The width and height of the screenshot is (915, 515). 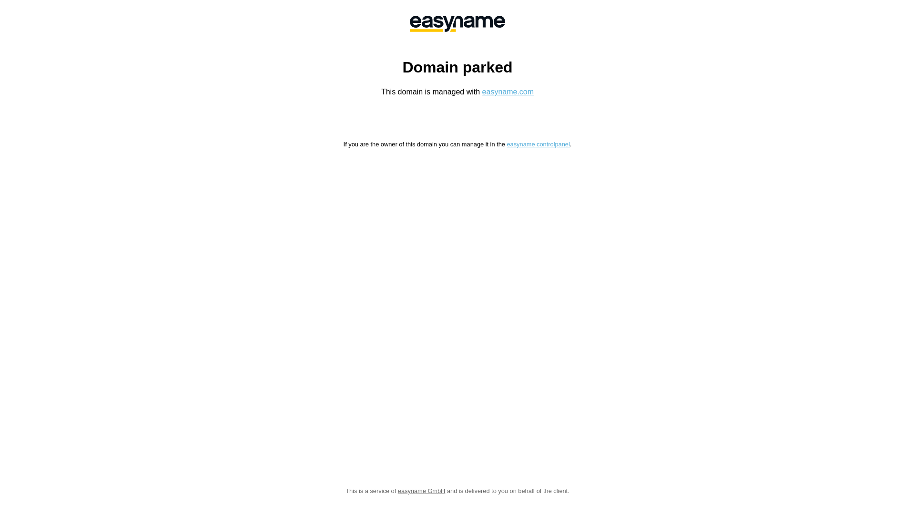 What do you see at coordinates (538, 144) in the screenshot?
I see `easyname controlpanel` at bounding box center [538, 144].